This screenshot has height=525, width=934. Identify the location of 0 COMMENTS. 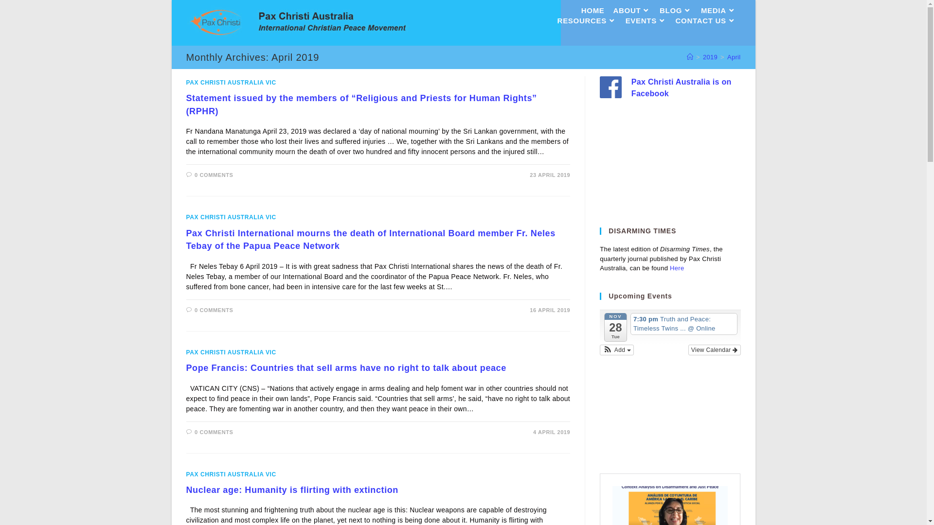
(214, 432).